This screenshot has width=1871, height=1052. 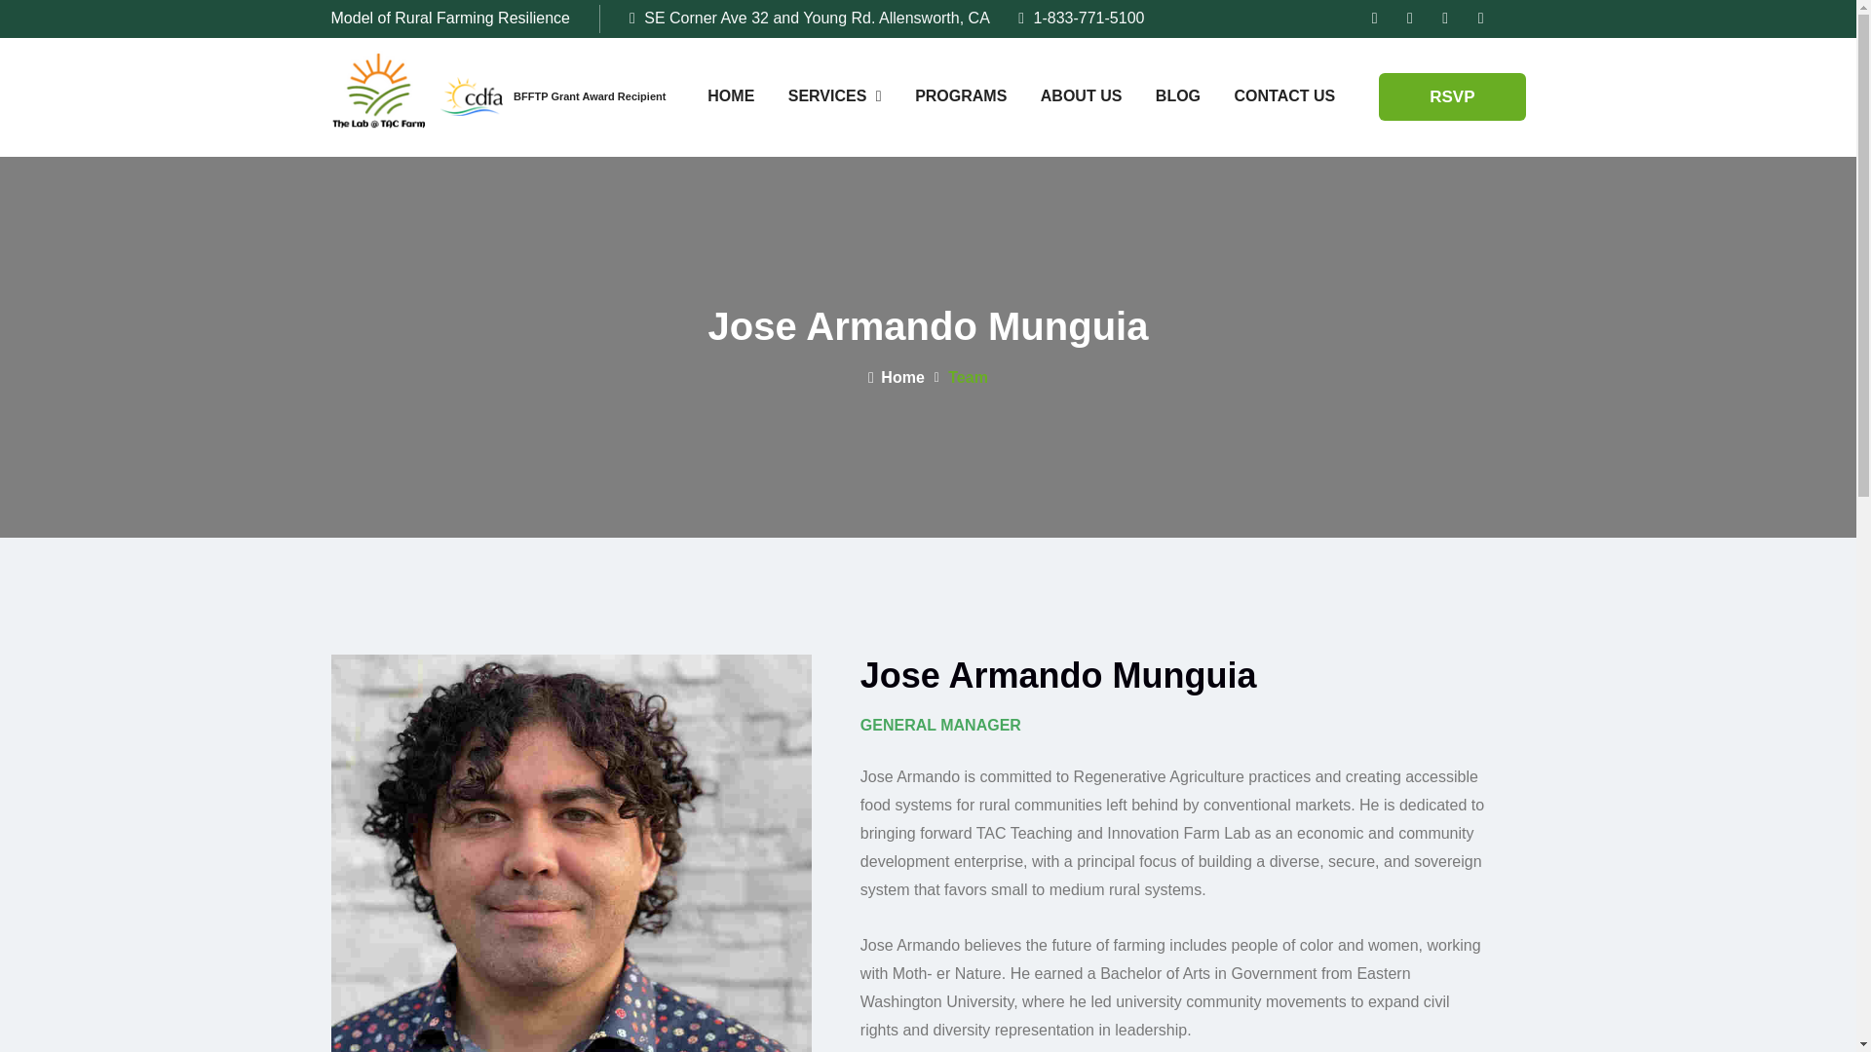 What do you see at coordinates (1082, 96) in the screenshot?
I see `ABOUT US` at bounding box center [1082, 96].